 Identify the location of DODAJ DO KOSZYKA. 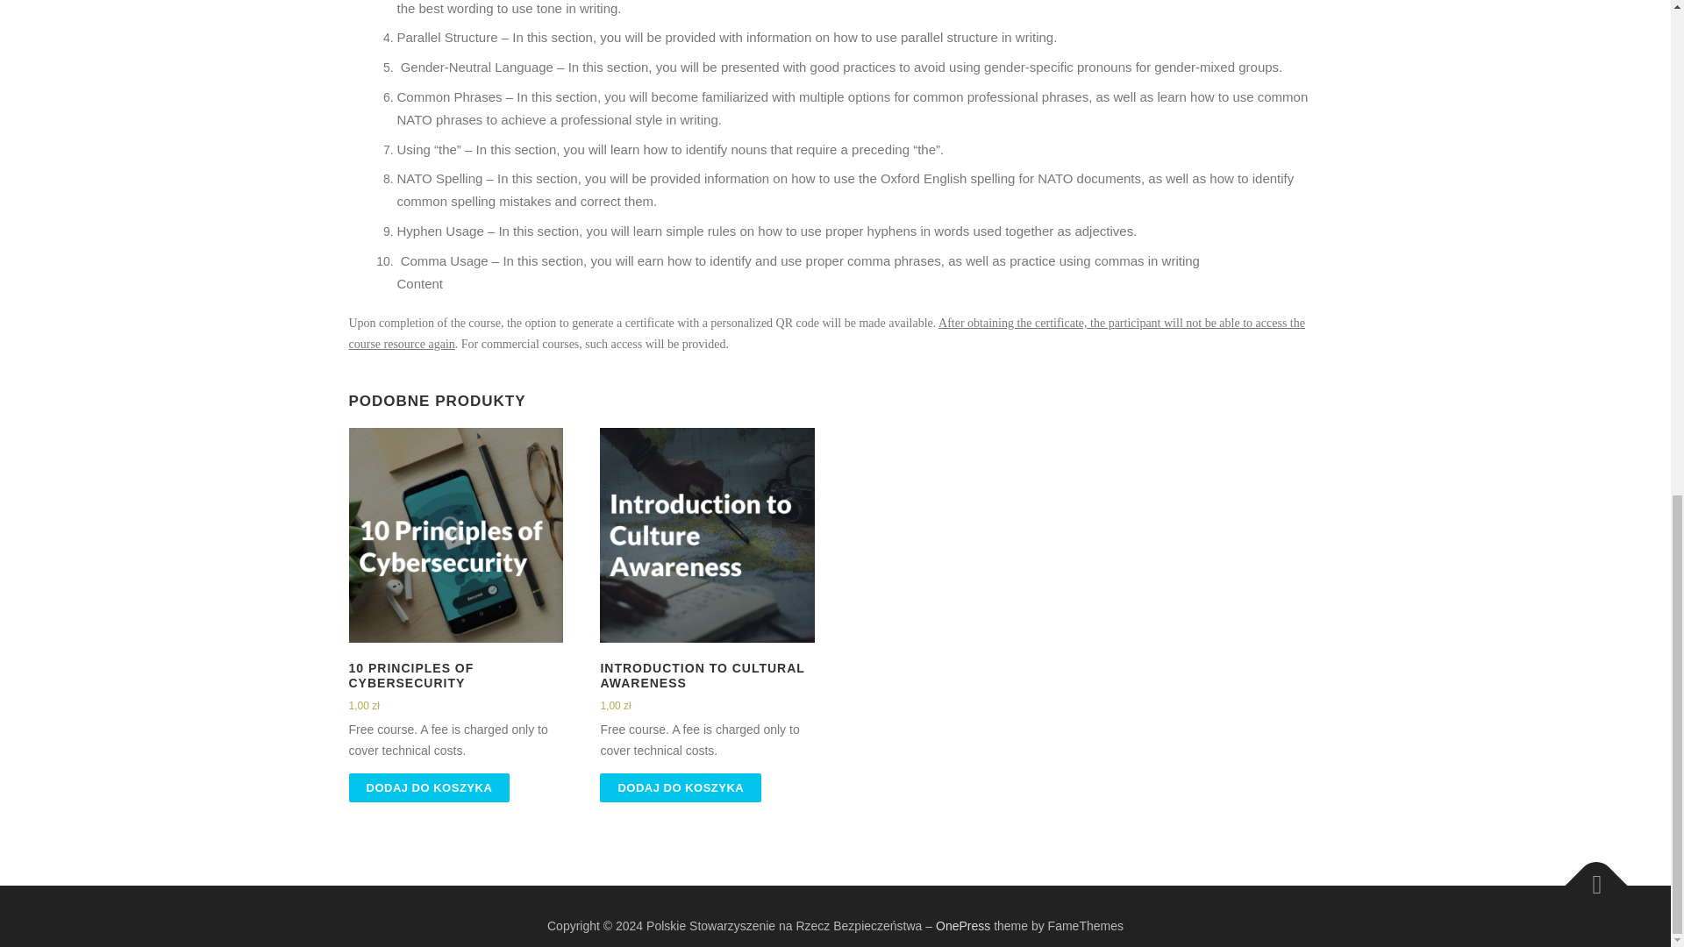
(429, 787).